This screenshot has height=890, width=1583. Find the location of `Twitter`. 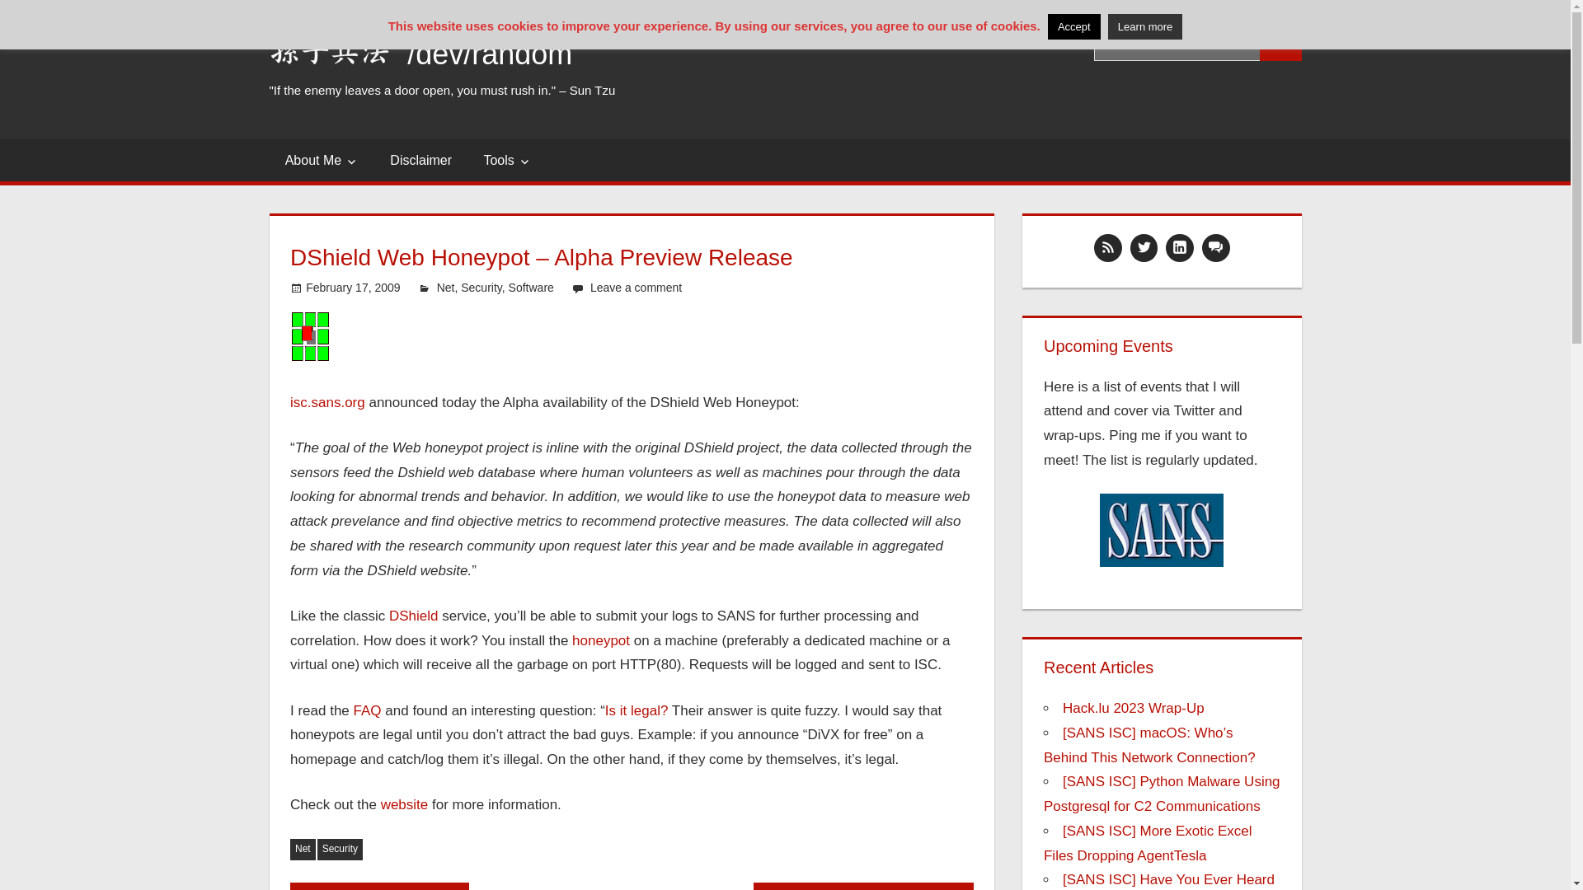

Twitter is located at coordinates (1144, 247).